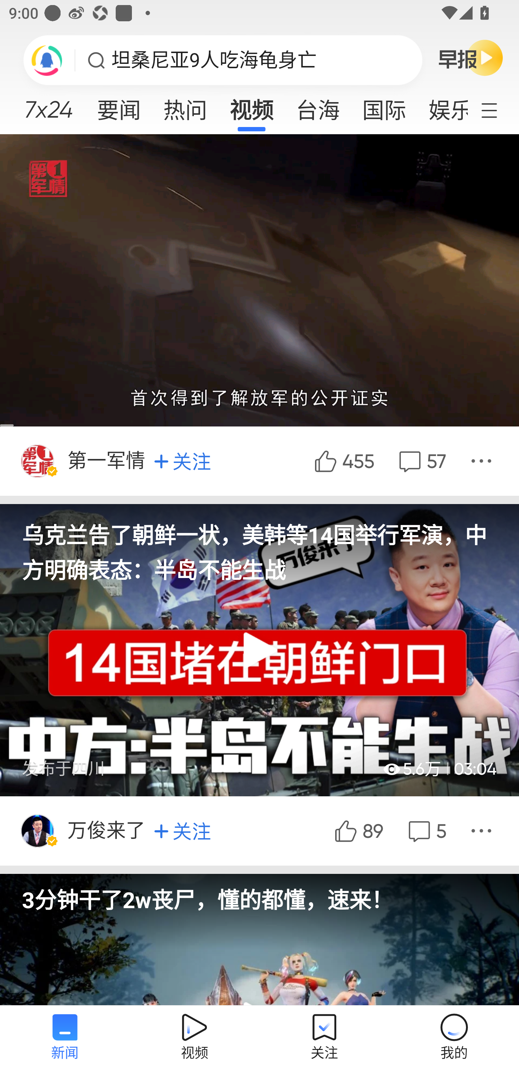  I want to click on 455赞, so click(343, 461).